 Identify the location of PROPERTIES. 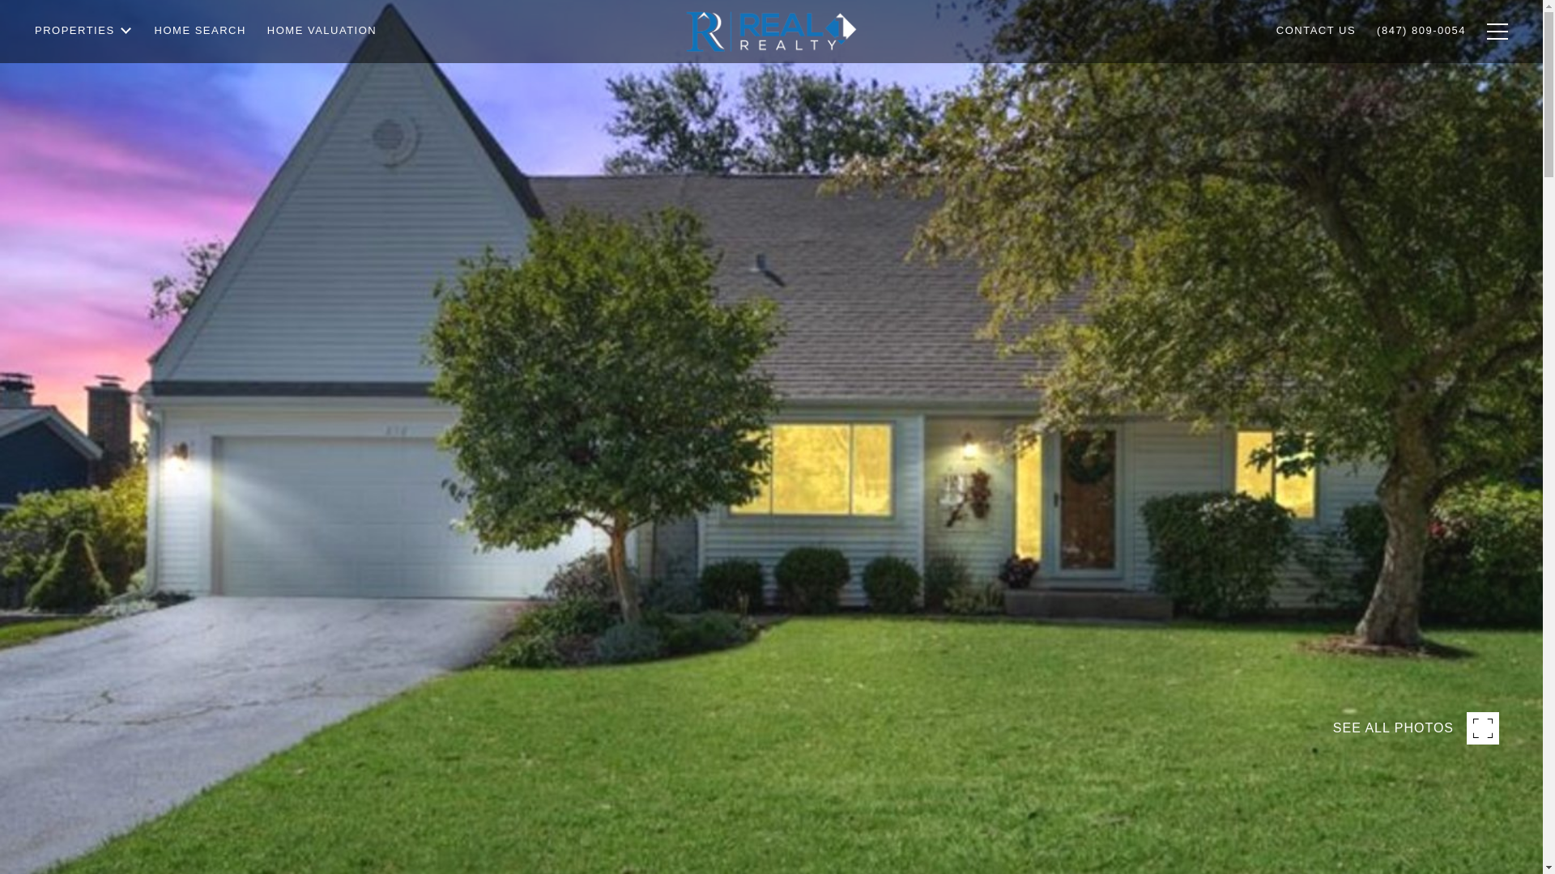
(84, 74).